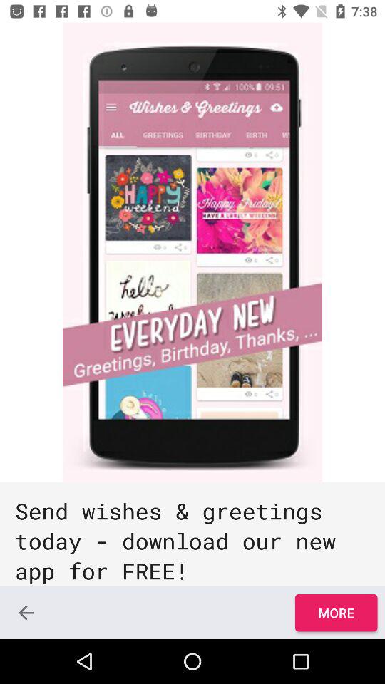 The height and width of the screenshot is (684, 385). Describe the element at coordinates (26, 613) in the screenshot. I see `choose icon at the bottom left corner` at that location.